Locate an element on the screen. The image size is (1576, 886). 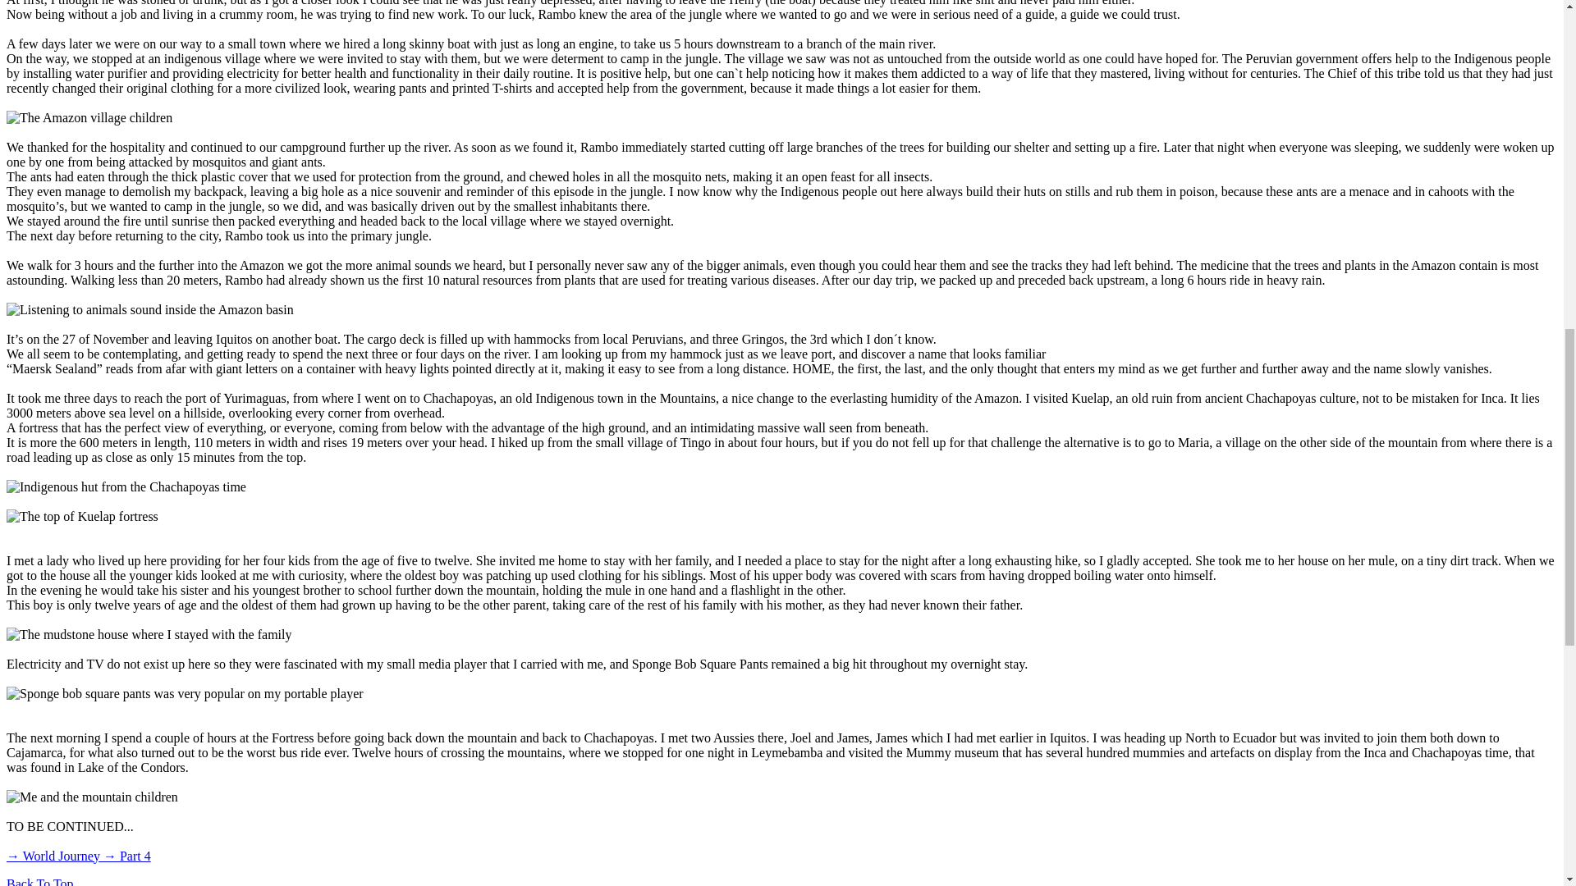
The top top of Kuelap fortress is located at coordinates (82, 517).